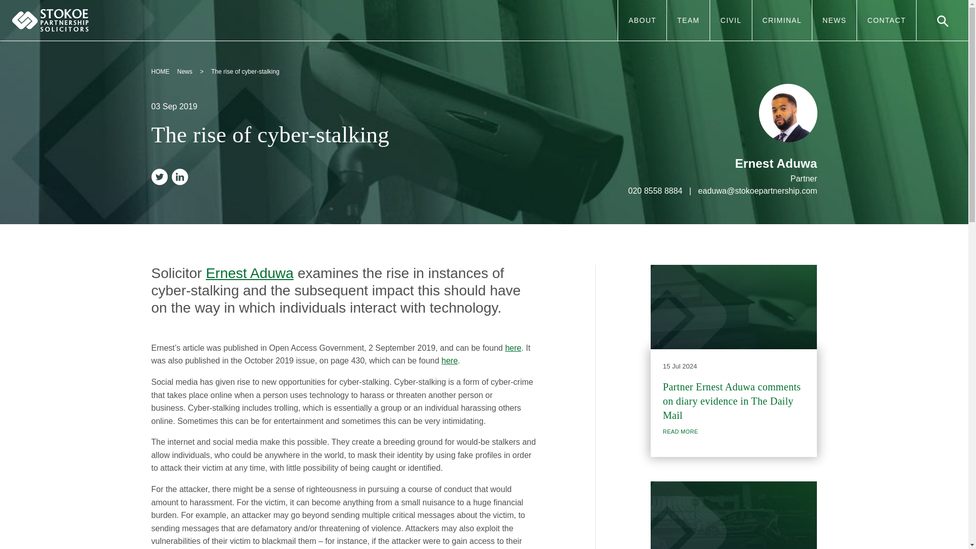 The width and height of the screenshot is (976, 549). I want to click on LinkedIn, so click(182, 178).